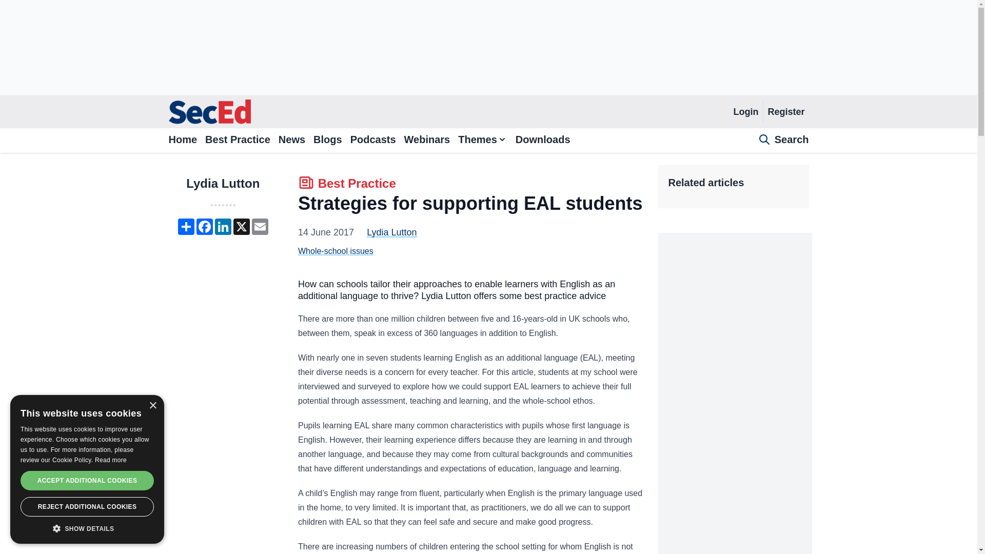 The height and width of the screenshot is (554, 985). What do you see at coordinates (204, 226) in the screenshot?
I see `Blogs` at bounding box center [204, 226].